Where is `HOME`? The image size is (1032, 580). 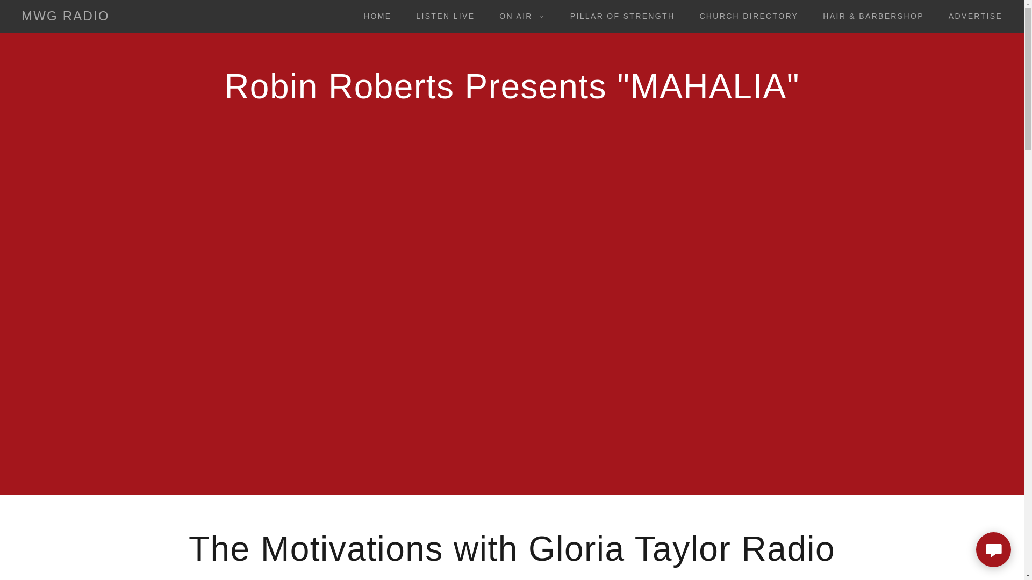 HOME is located at coordinates (373, 16).